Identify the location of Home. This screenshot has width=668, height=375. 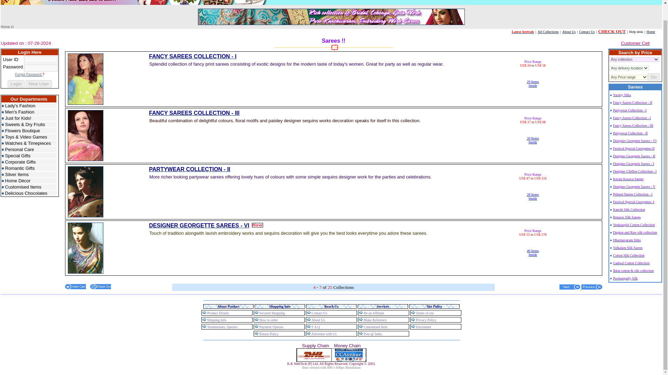
(6, 26).